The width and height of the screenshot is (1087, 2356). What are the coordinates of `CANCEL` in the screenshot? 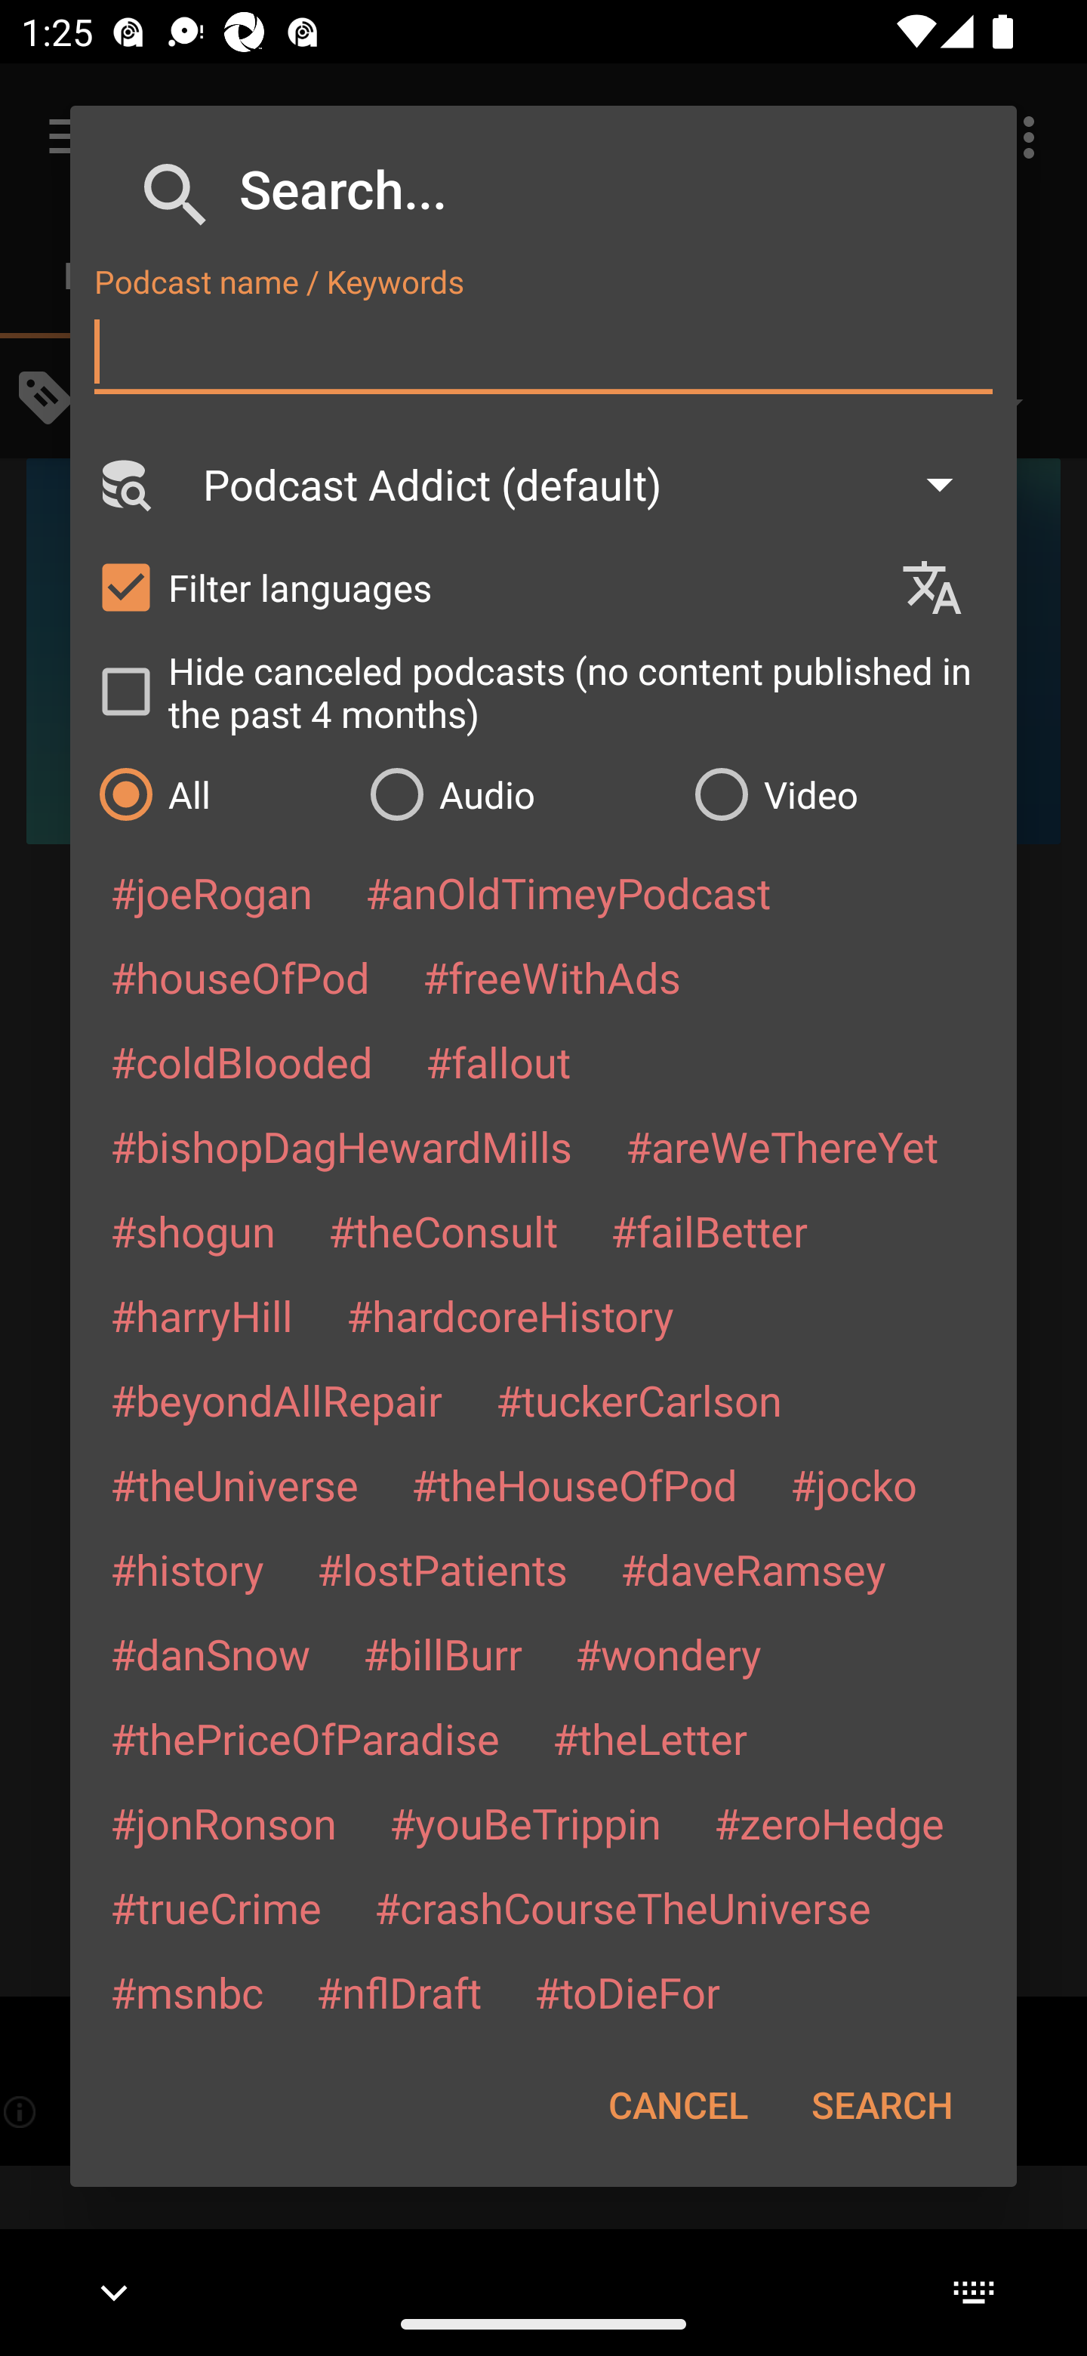 It's located at (678, 2105).